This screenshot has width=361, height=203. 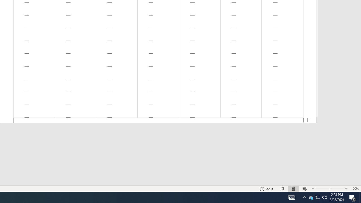 What do you see at coordinates (282, 188) in the screenshot?
I see `Read Mode` at bounding box center [282, 188].